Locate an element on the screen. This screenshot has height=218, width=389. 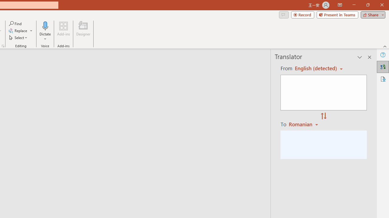
Dictate is located at coordinates (45, 31).